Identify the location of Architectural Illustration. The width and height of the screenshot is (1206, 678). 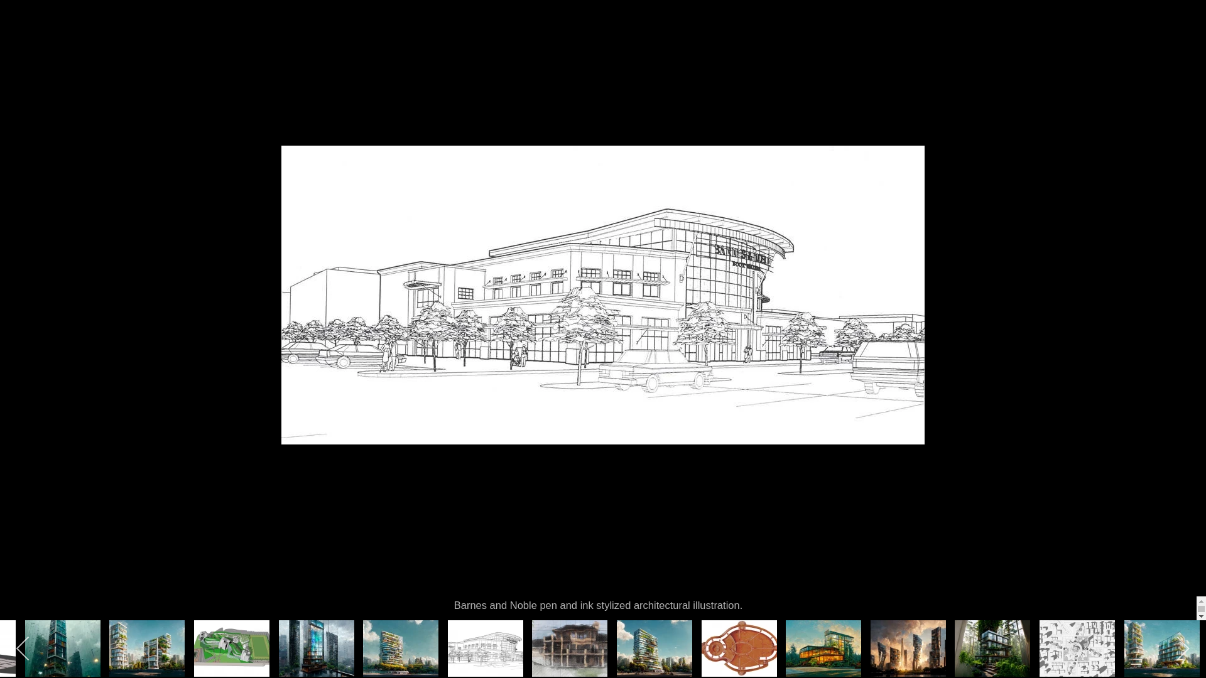
(273, 232).